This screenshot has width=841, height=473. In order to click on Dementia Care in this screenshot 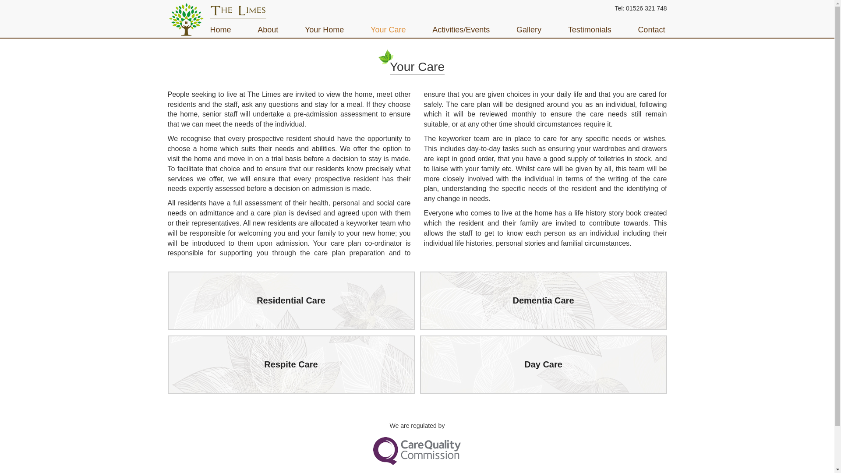, I will do `click(543, 300)`.